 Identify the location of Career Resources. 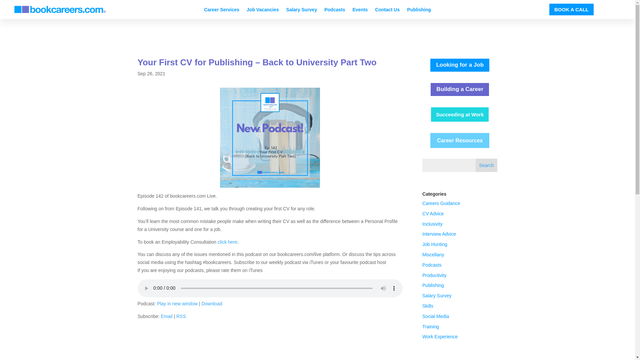
(460, 141).